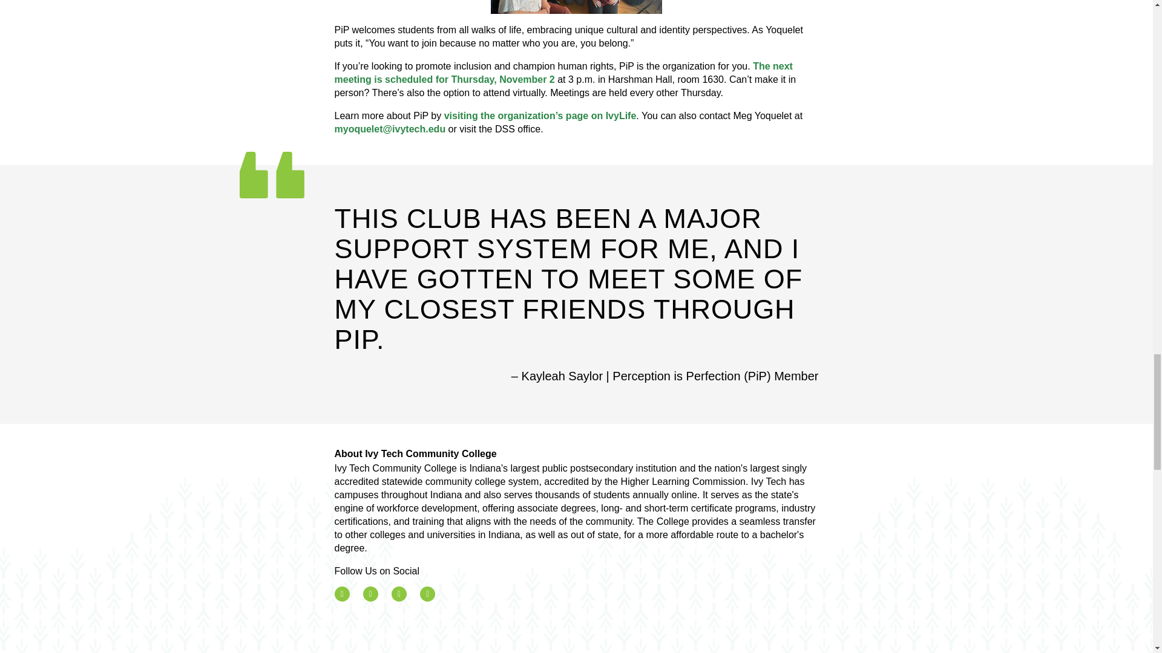 This screenshot has height=653, width=1162. Describe the element at coordinates (399, 594) in the screenshot. I see `Instagram` at that location.